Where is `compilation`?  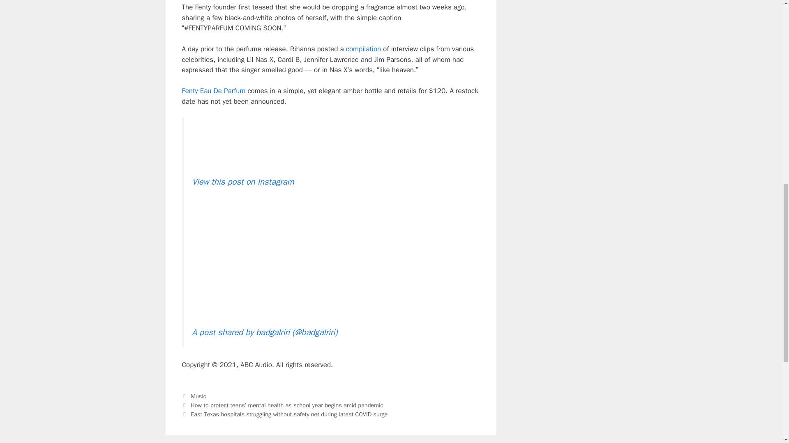 compilation is located at coordinates (363, 49).